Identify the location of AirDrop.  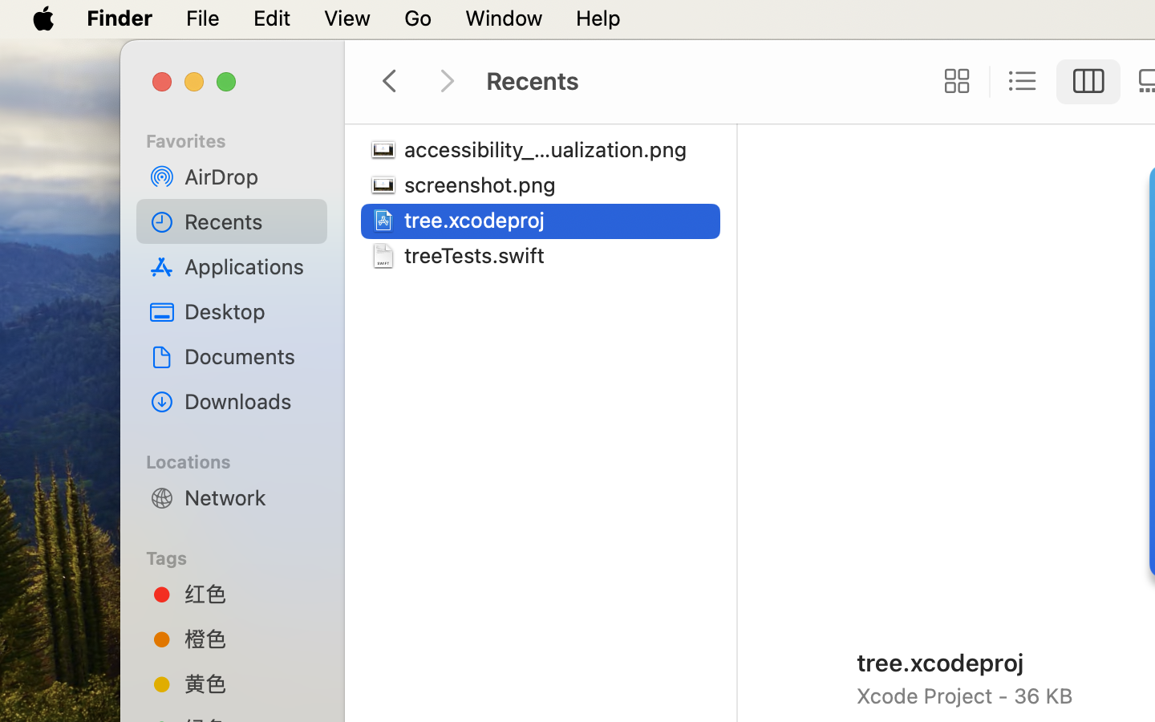
(249, 176).